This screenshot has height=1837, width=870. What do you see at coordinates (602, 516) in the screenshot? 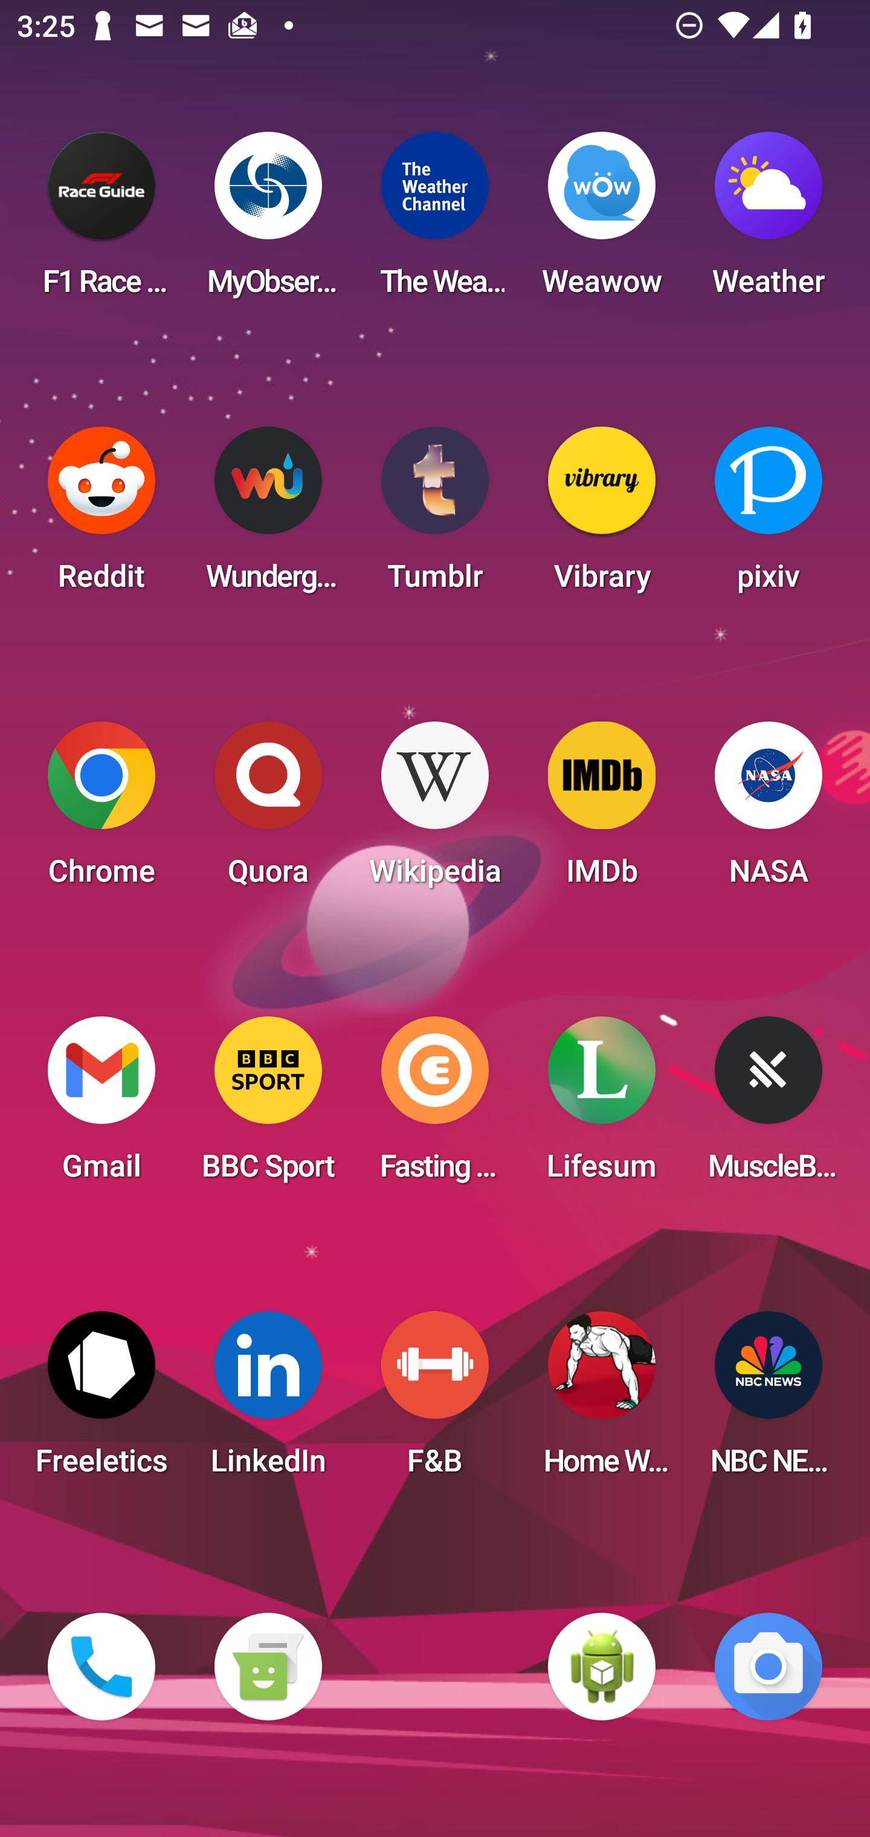
I see `Vibrary` at bounding box center [602, 516].